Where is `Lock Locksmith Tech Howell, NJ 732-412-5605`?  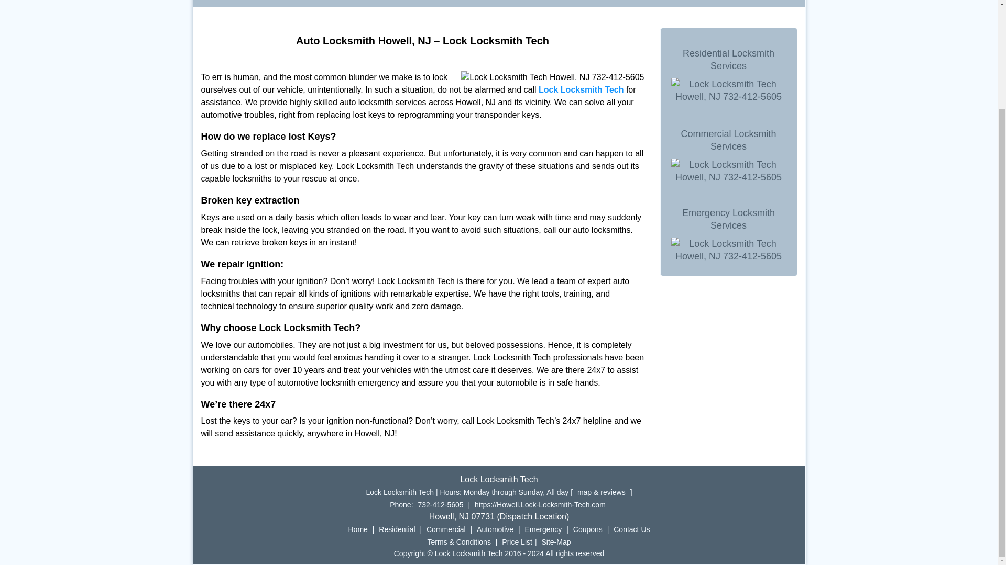 Lock Locksmith Tech Howell, NJ 732-412-5605 is located at coordinates (728, 250).